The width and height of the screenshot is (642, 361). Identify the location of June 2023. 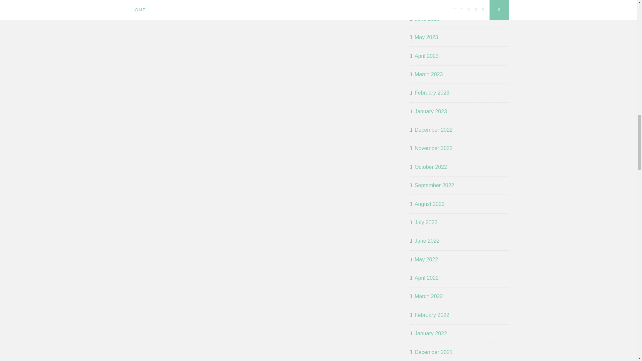
(427, 19).